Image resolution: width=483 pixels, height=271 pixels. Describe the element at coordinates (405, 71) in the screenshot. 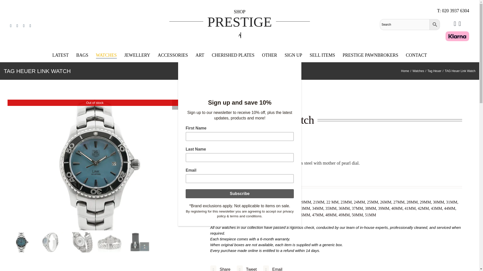

I see `Home` at that location.